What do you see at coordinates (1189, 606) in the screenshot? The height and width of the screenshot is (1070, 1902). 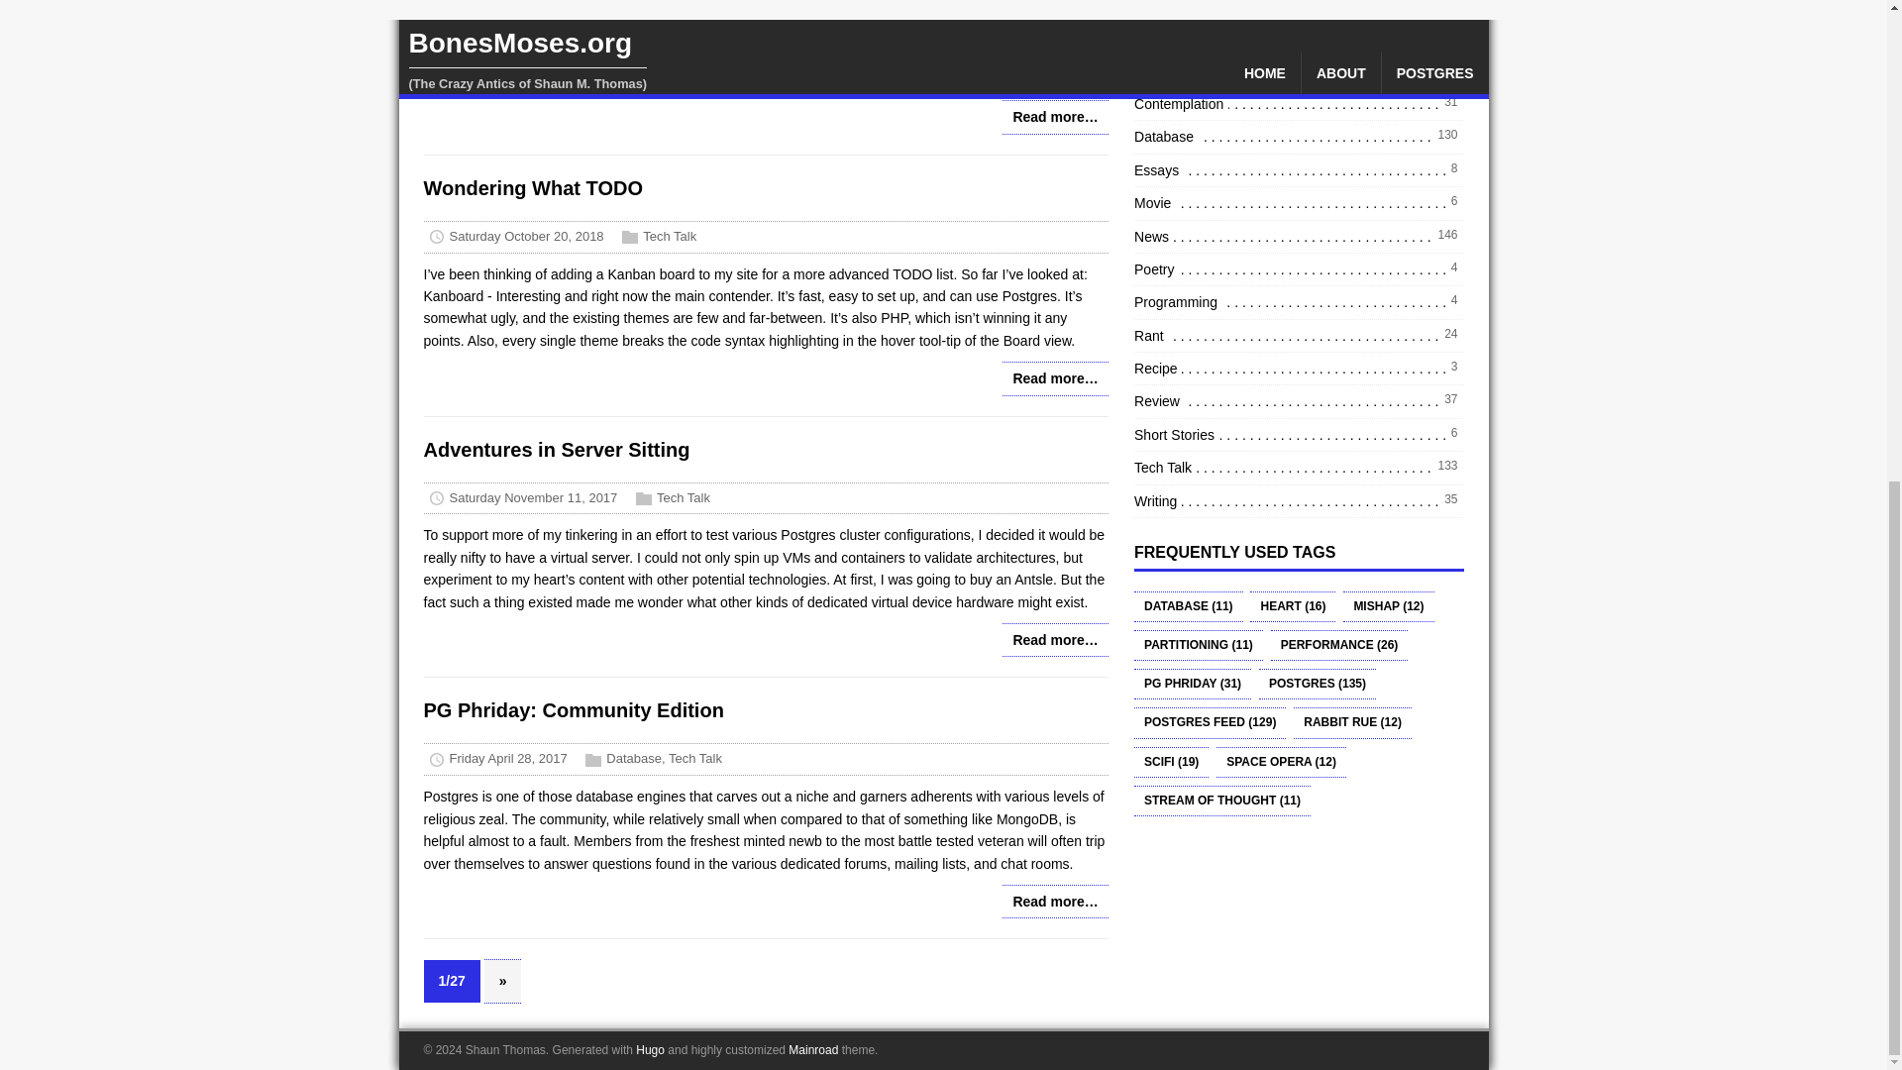 I see `Database` at bounding box center [1189, 606].